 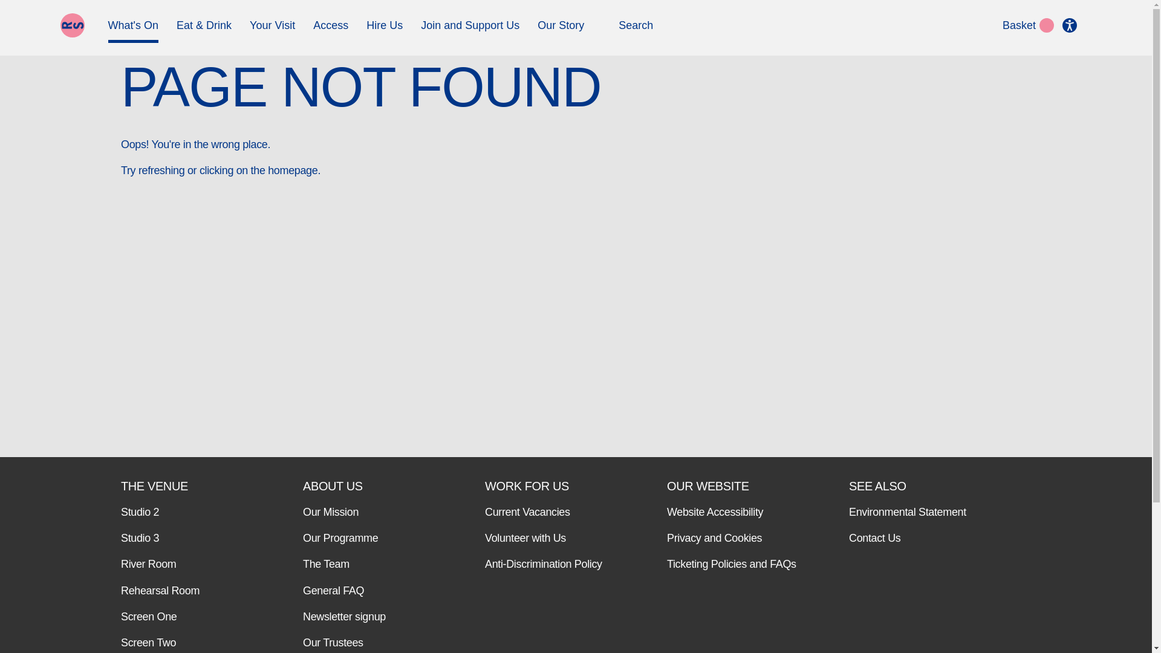 I want to click on Join and Support Us, so click(x=469, y=30).